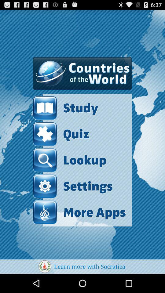 The image size is (165, 293). What do you see at coordinates (61, 134) in the screenshot?
I see `swipe to quiz icon` at bounding box center [61, 134].